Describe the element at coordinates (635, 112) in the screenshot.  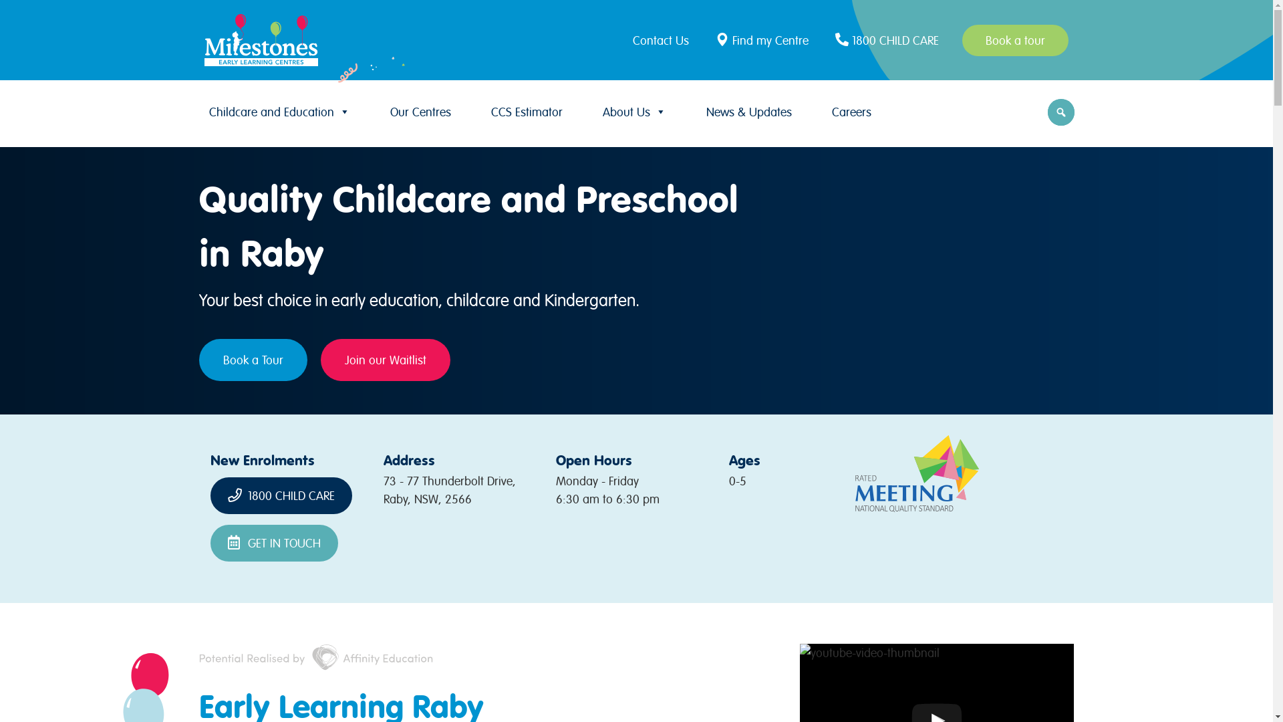
I see `About Us` at that location.